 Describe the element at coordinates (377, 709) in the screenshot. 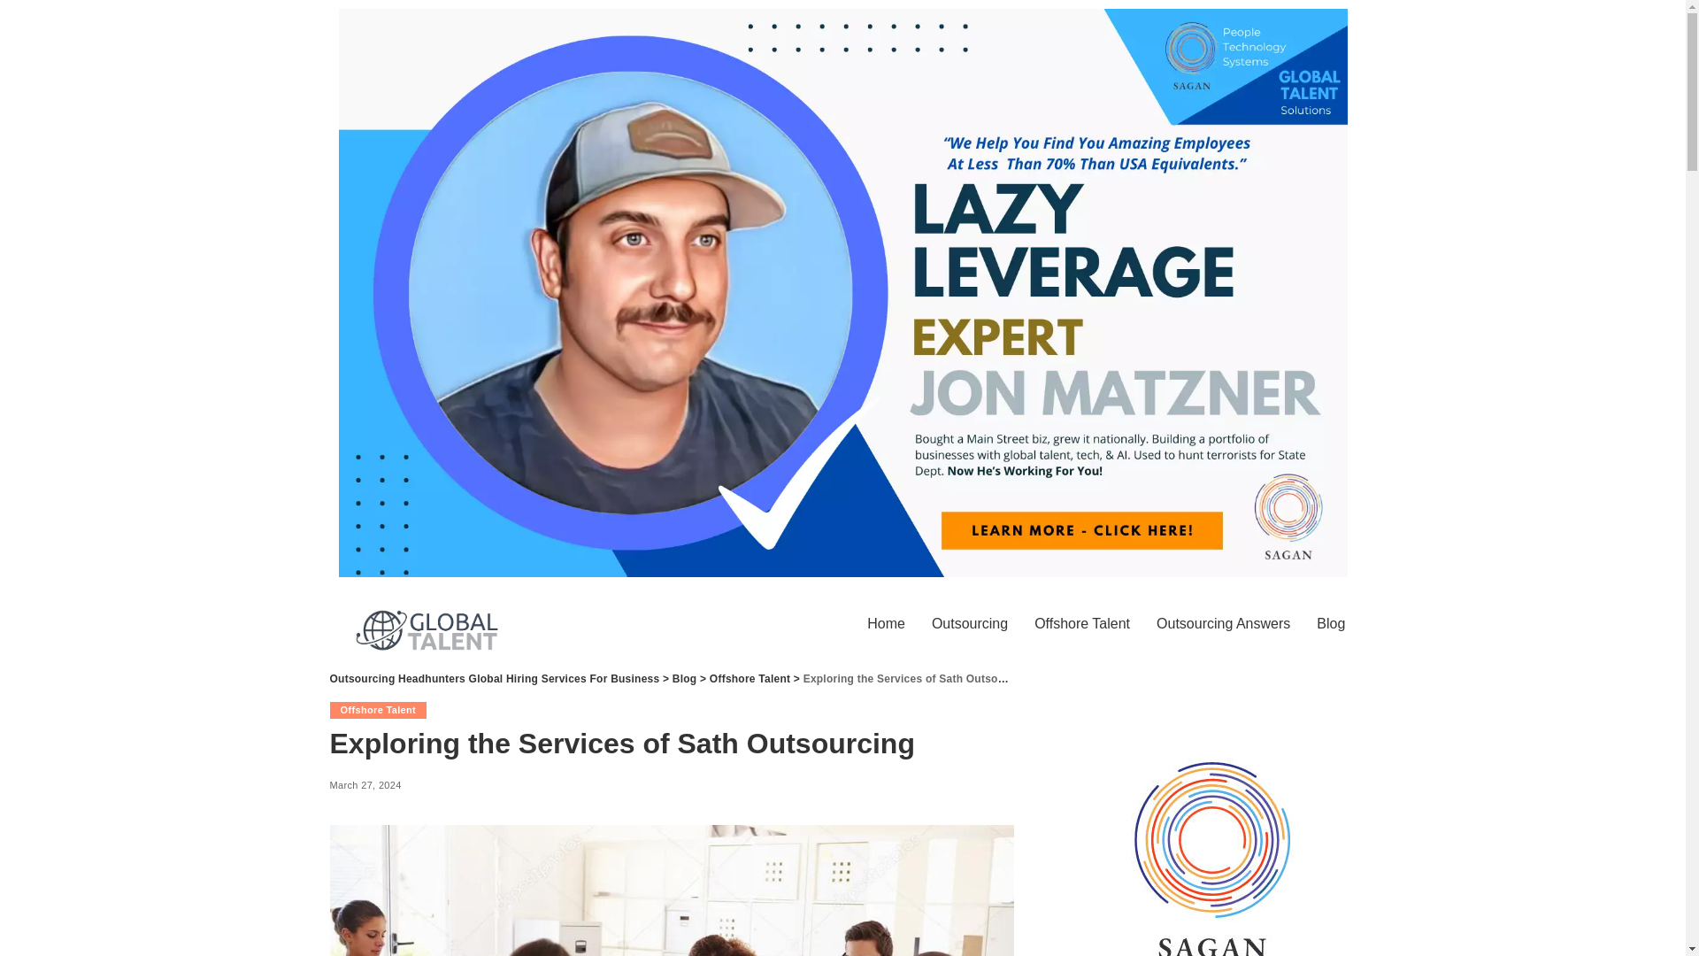

I see `Offshore Talent` at that location.